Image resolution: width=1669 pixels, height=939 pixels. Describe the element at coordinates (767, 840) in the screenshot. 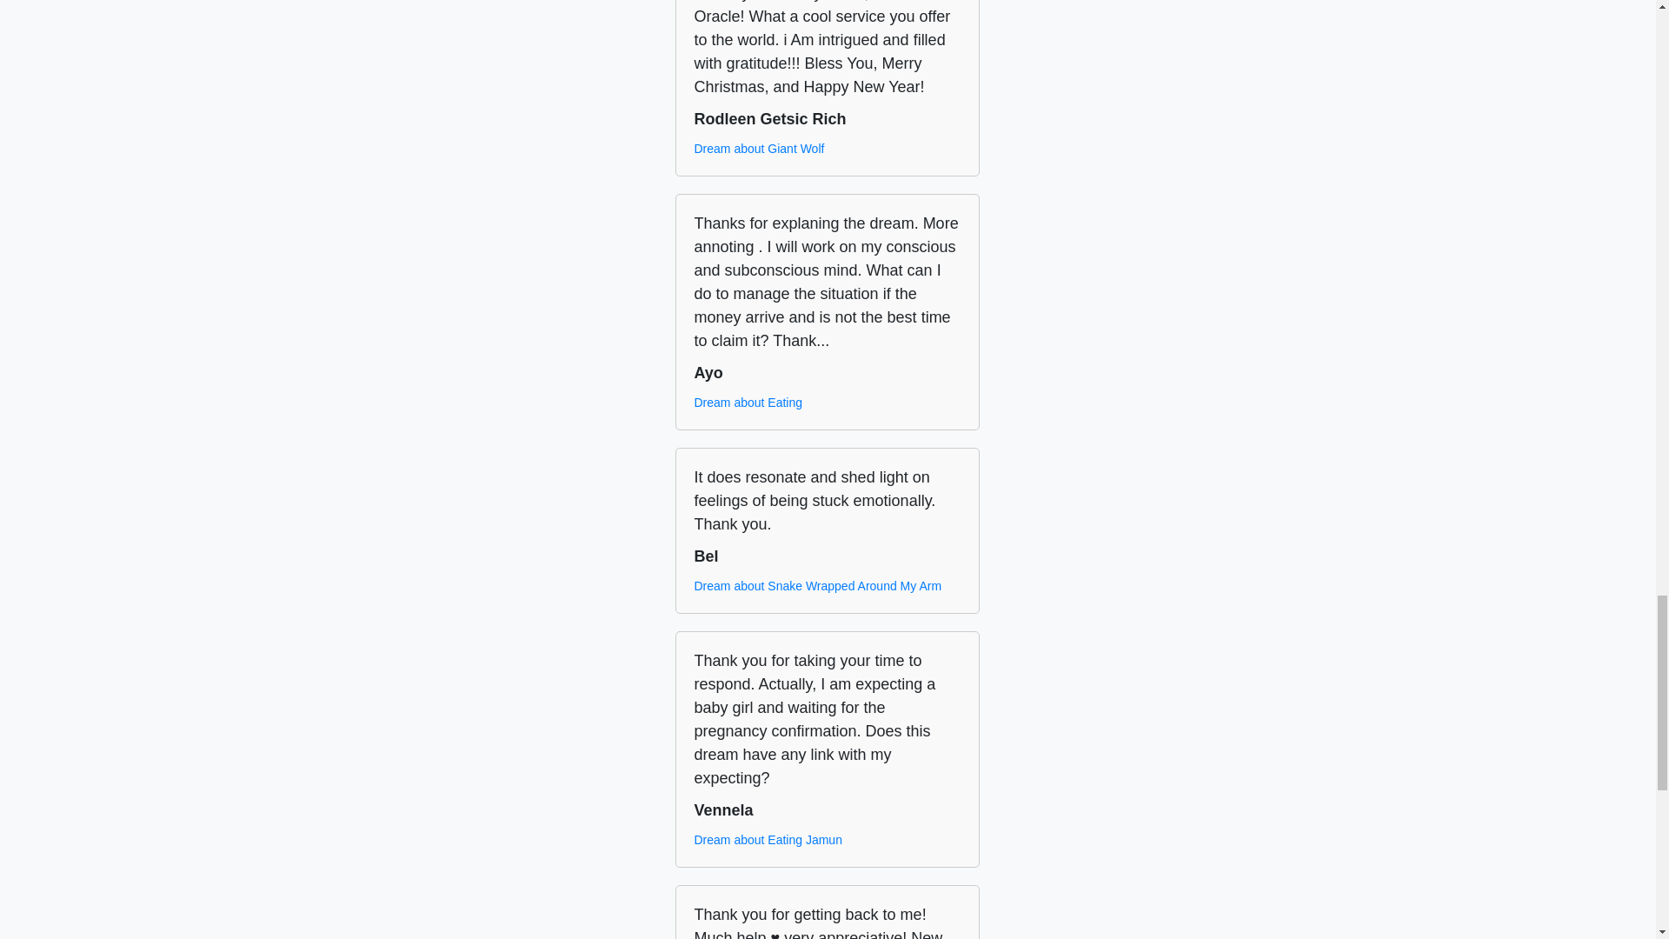

I see `Dream about Eating Jamun` at that location.